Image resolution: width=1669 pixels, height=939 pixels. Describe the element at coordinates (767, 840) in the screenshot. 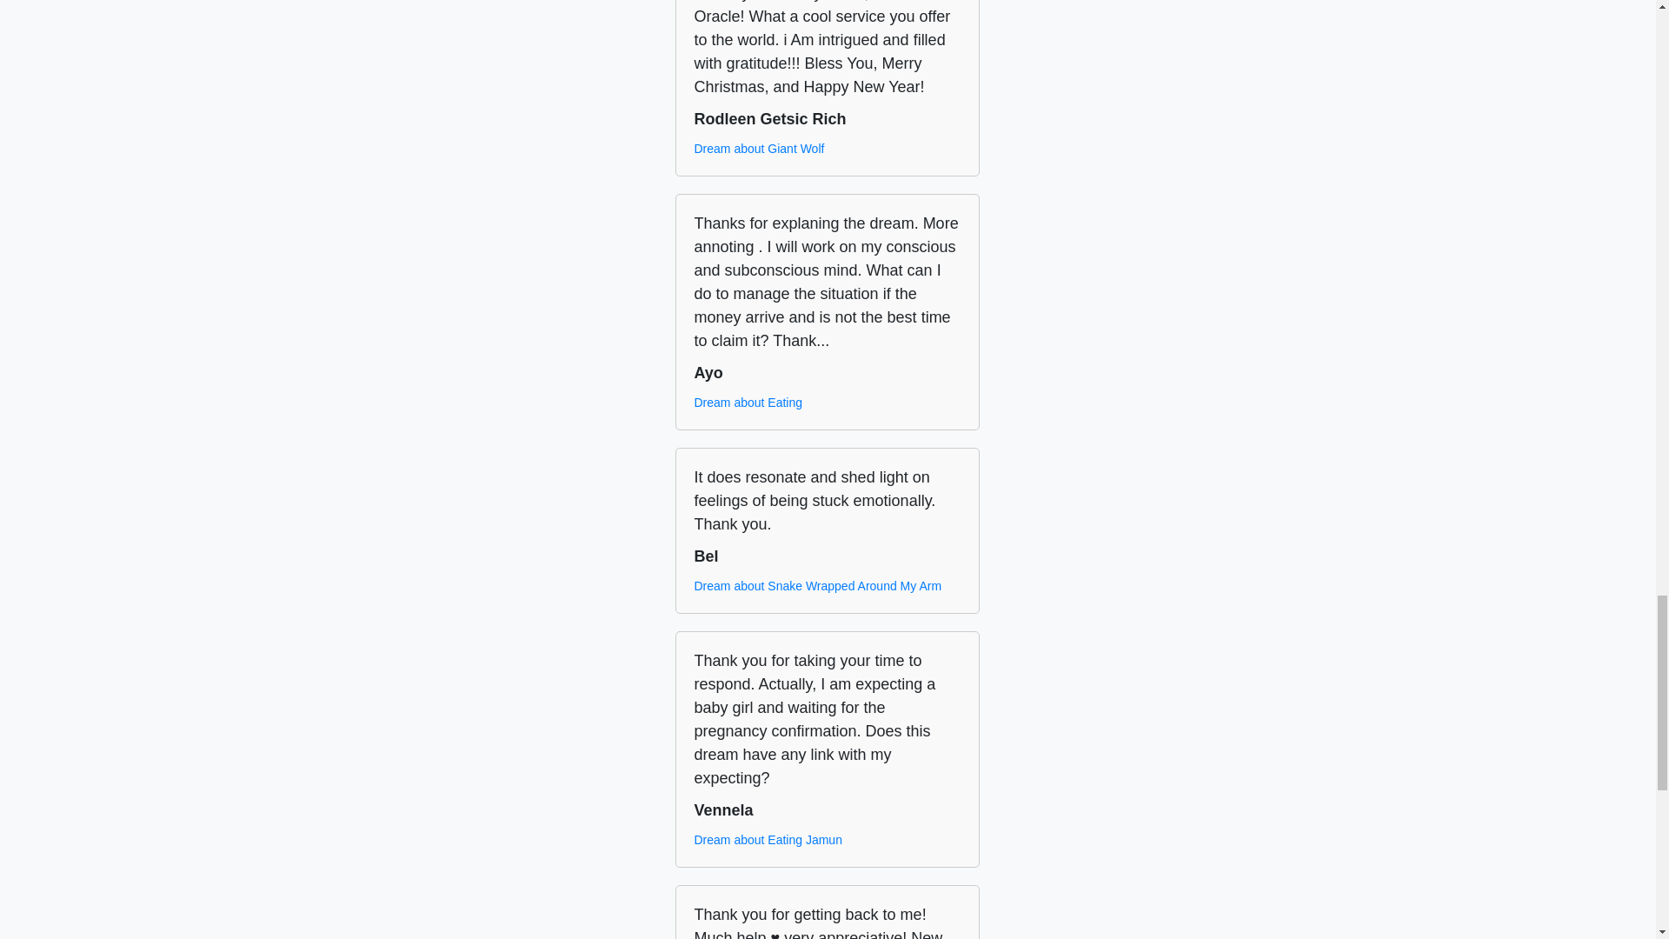

I see `Dream about Eating Jamun` at that location.